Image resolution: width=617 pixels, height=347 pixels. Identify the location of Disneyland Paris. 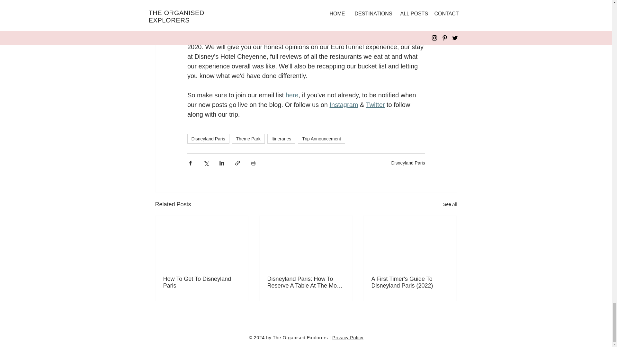
(208, 139).